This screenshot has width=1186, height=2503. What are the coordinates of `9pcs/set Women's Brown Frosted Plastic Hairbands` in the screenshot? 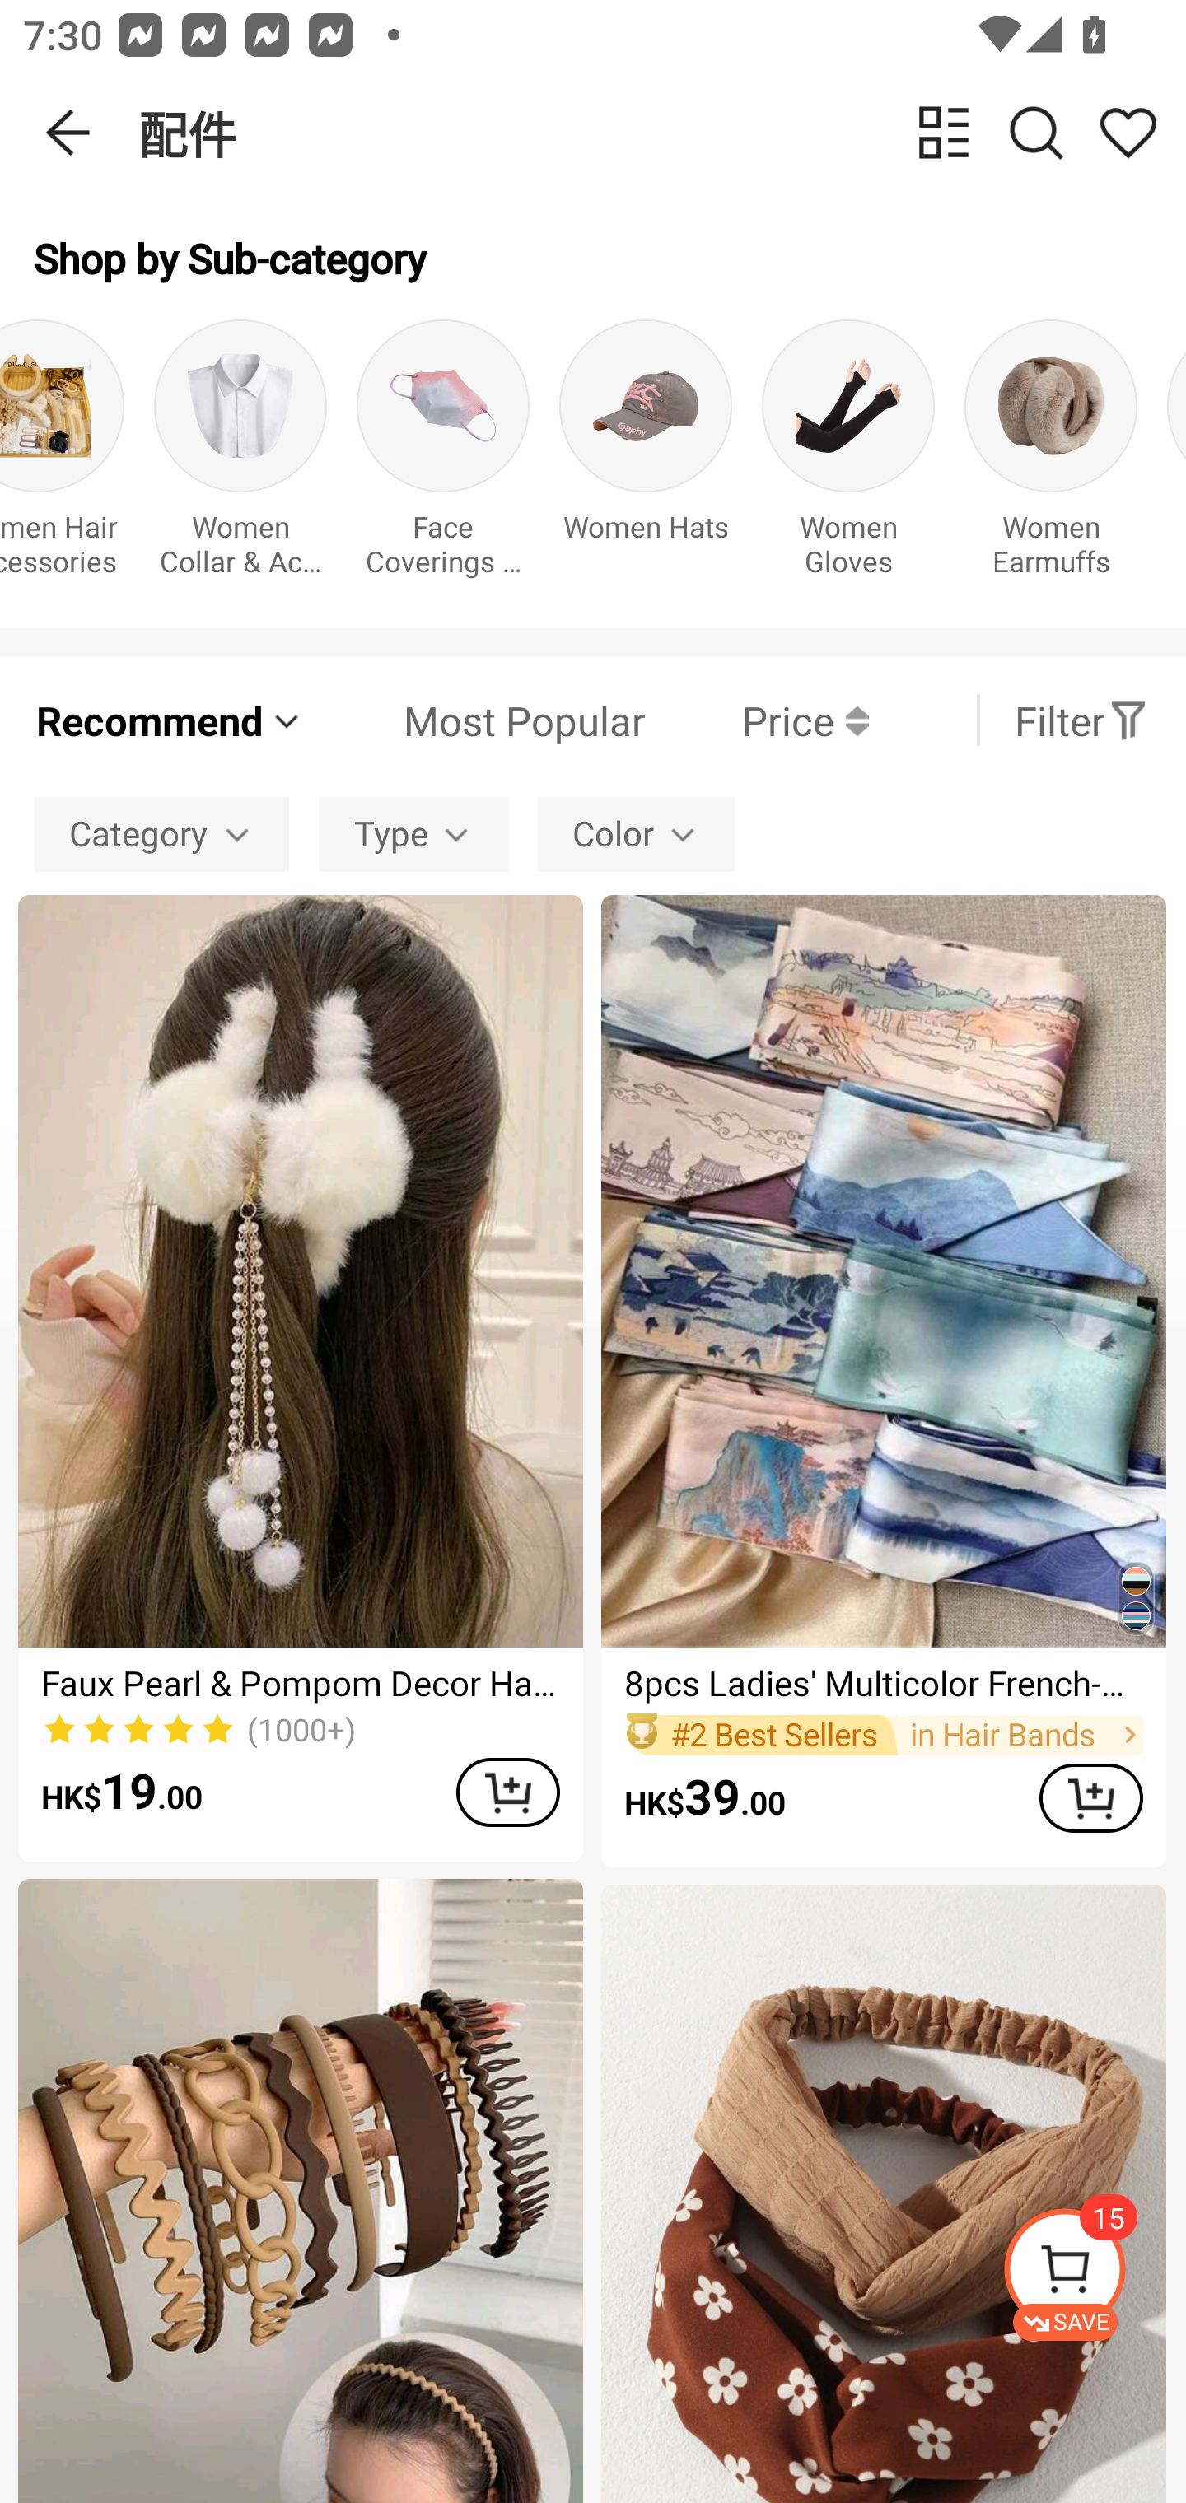 It's located at (300, 2192).